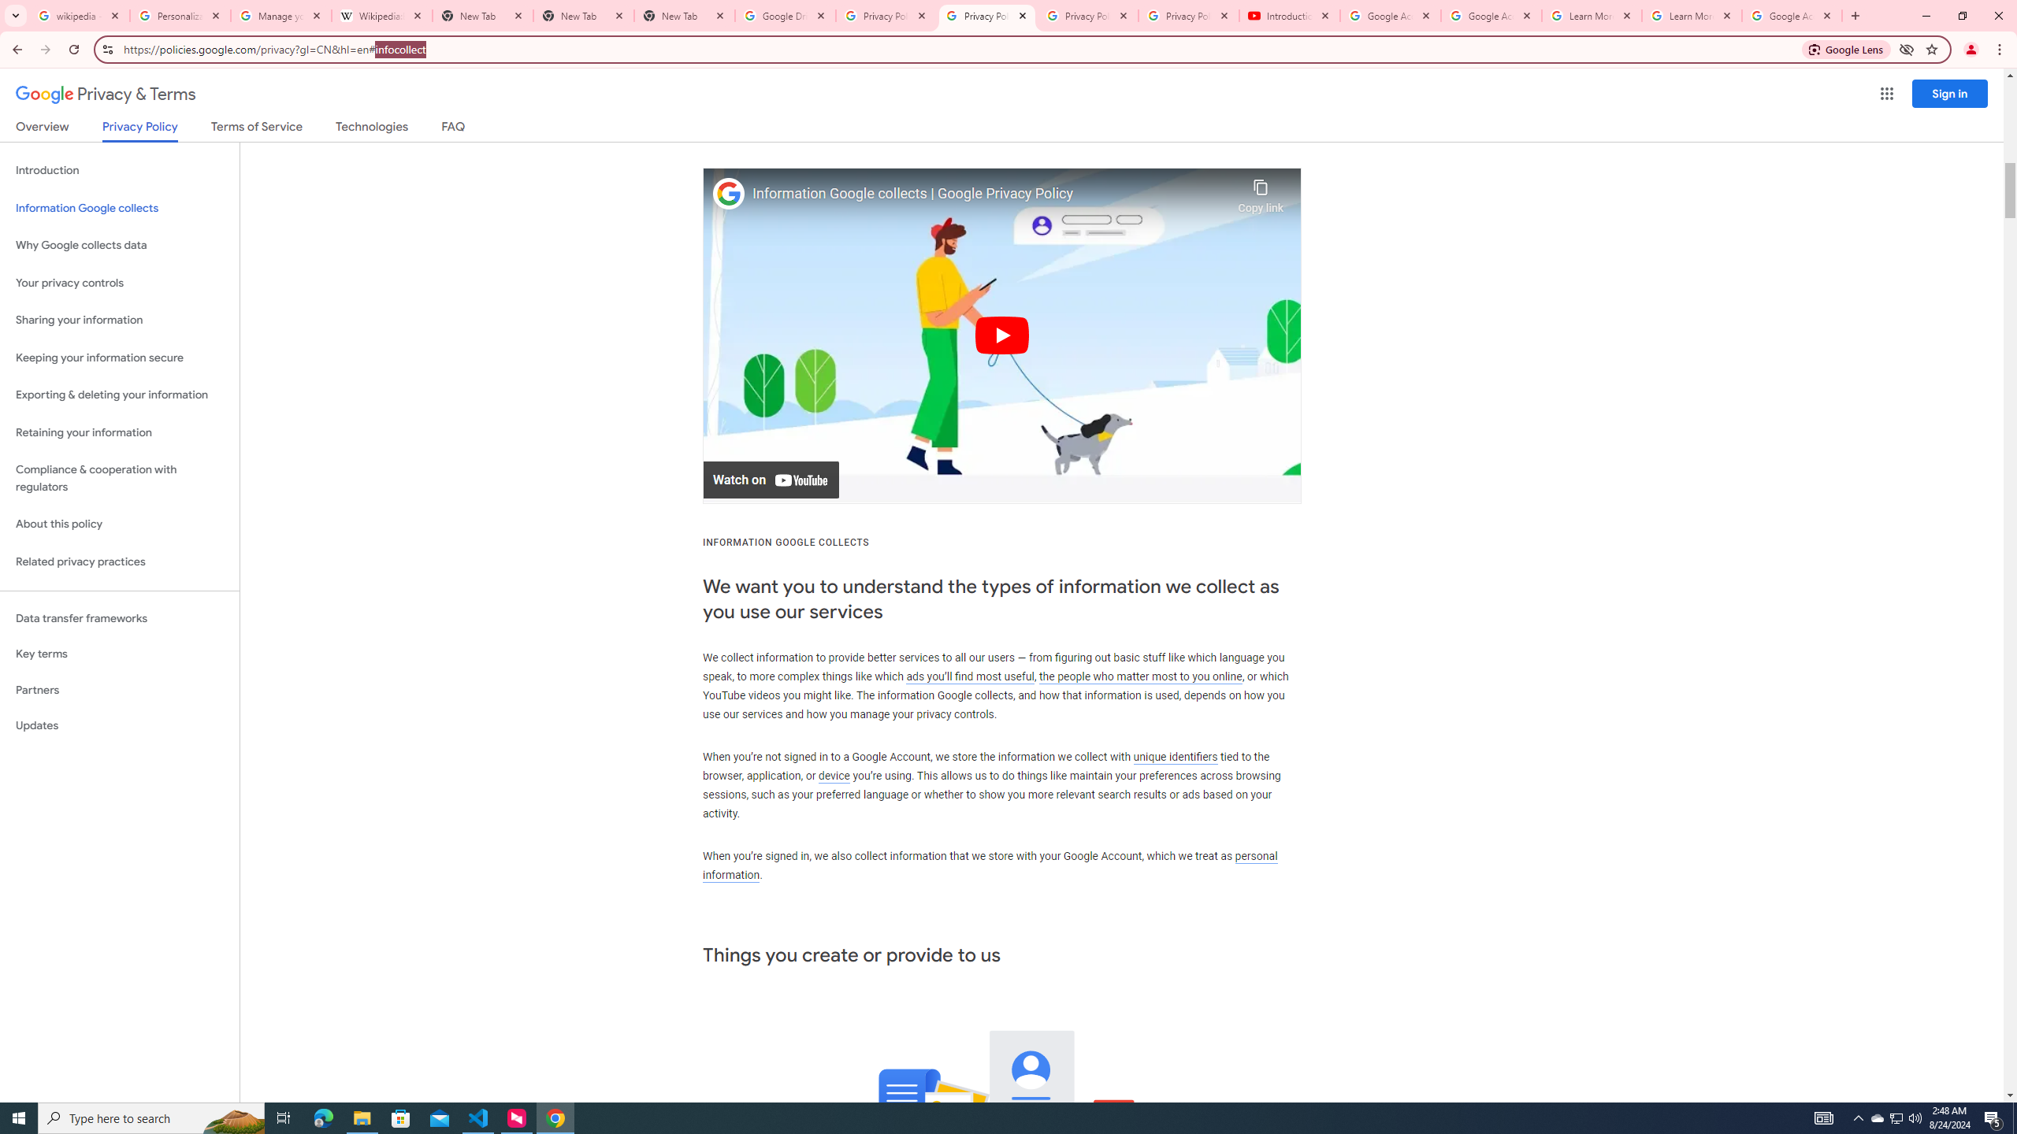  Describe the element at coordinates (990, 865) in the screenshot. I see `personal information` at that location.